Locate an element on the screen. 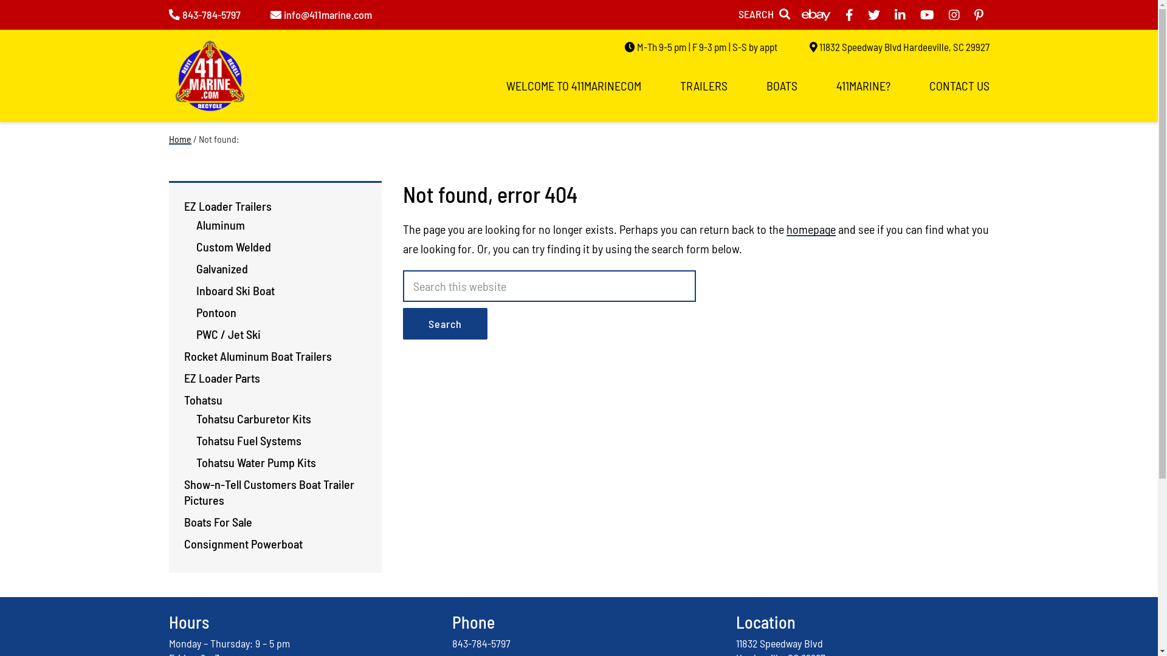 This screenshot has height=656, width=1167. PWC / Jet Ski is located at coordinates (228, 334).